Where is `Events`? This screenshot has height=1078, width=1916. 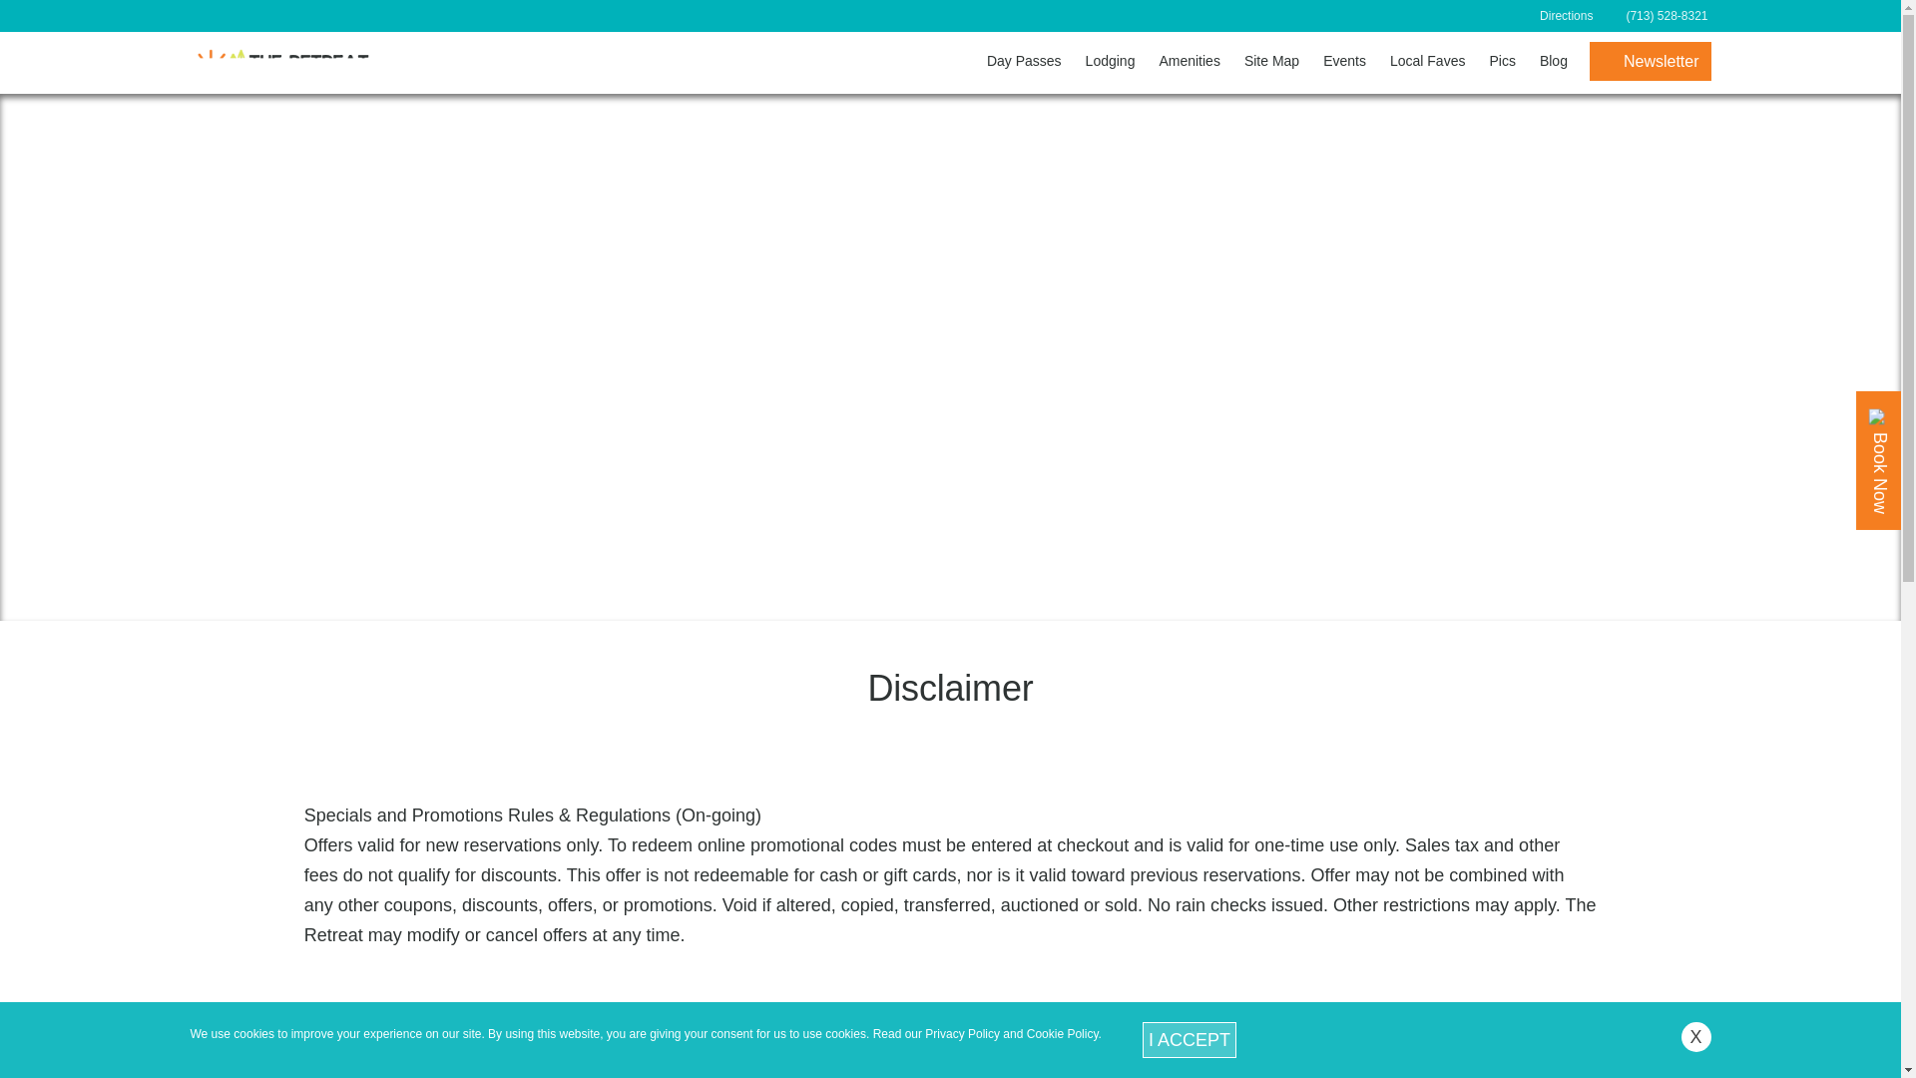
Events is located at coordinates (1343, 61).